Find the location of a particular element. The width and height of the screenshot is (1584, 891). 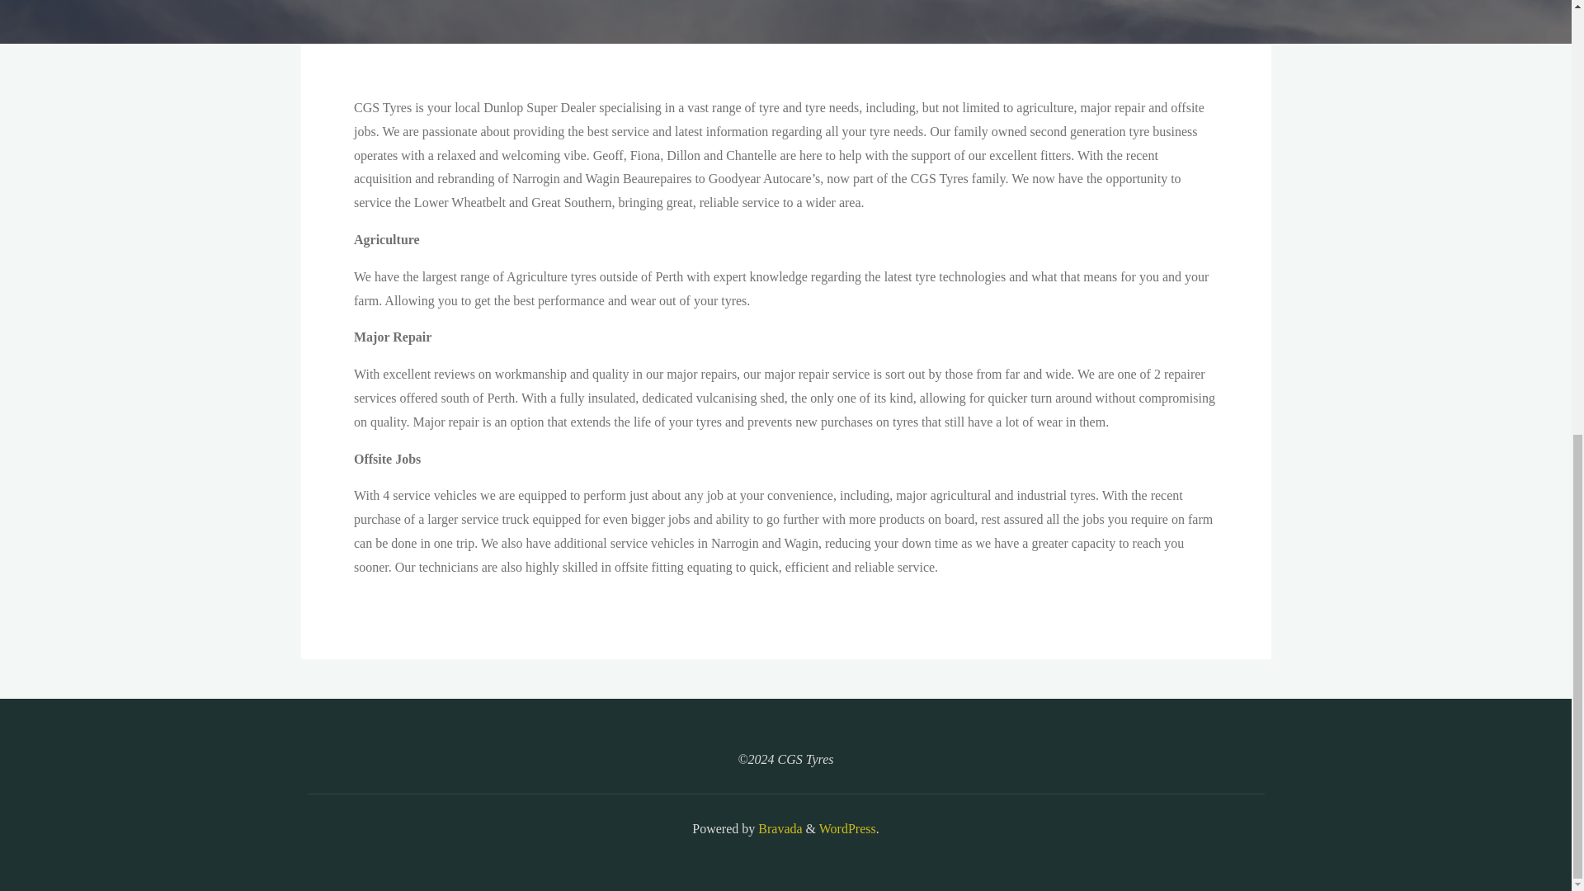

Bravada is located at coordinates (778, 828).